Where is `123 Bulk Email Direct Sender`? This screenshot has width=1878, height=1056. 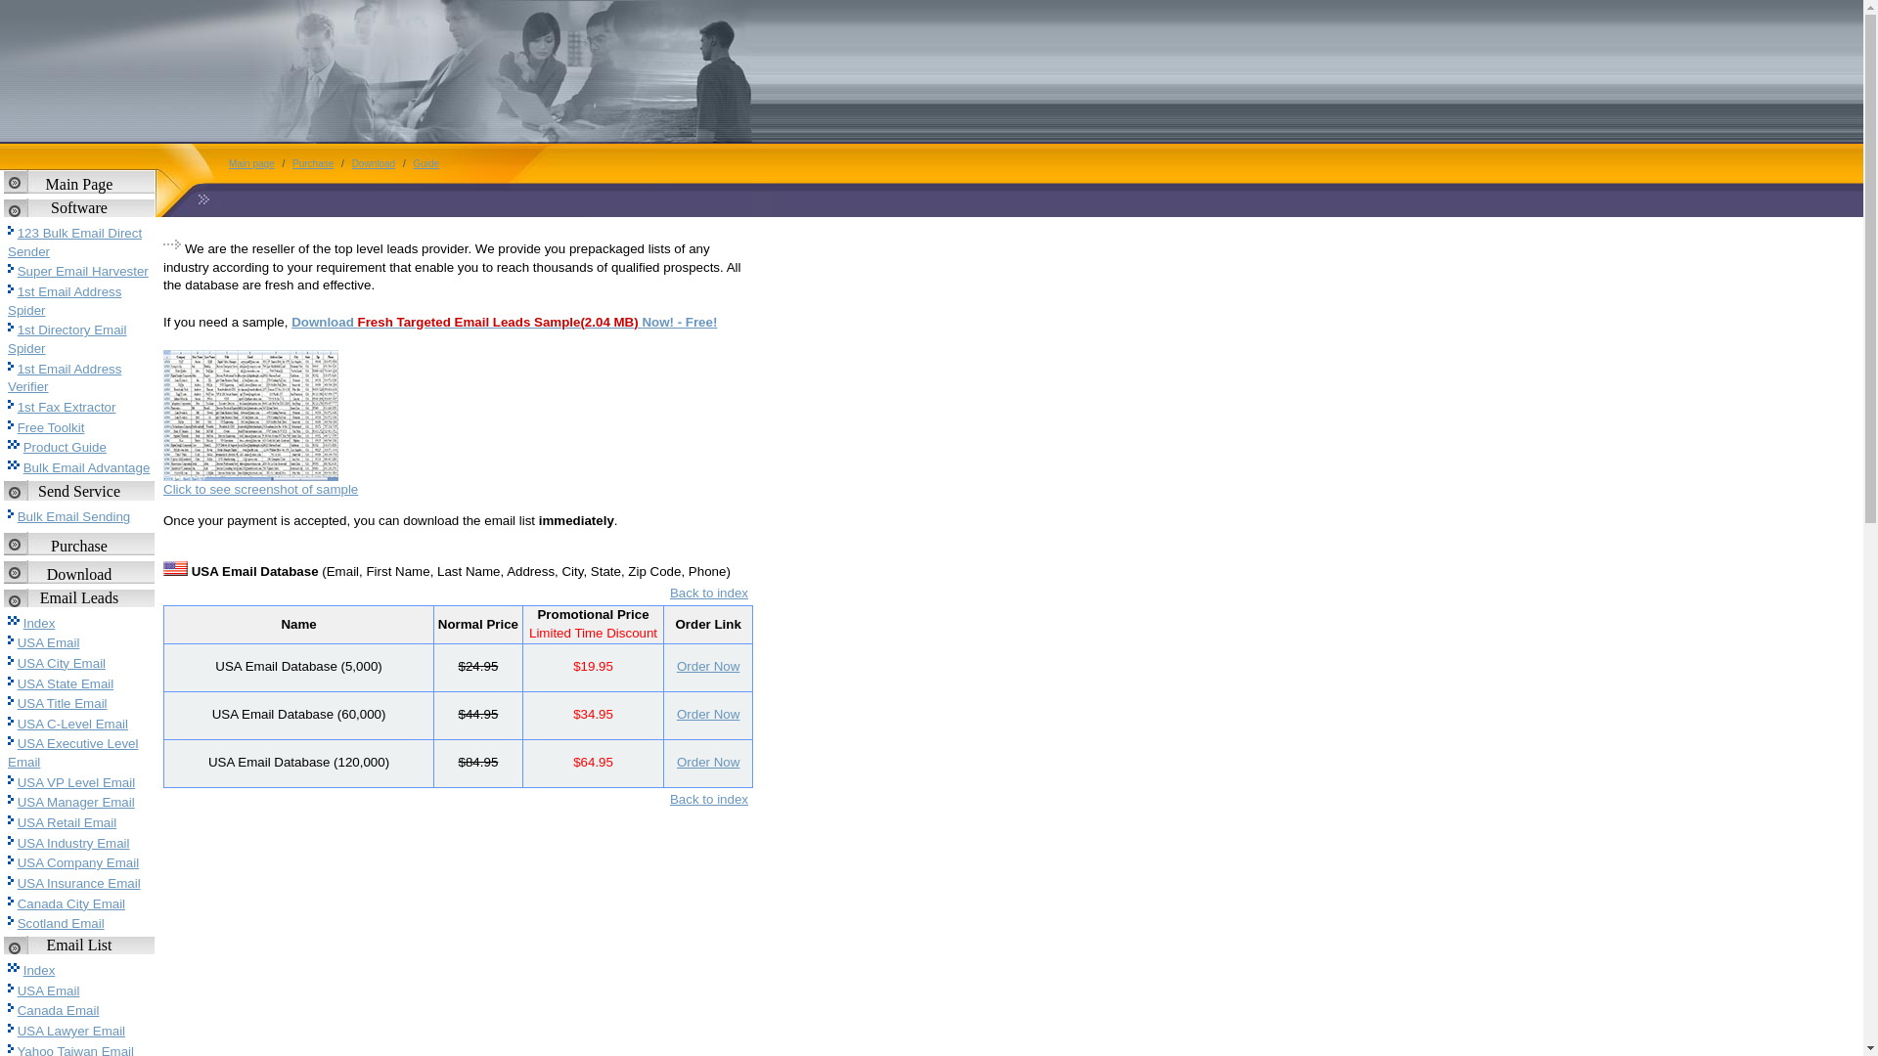
123 Bulk Email Direct Sender is located at coordinates (74, 242).